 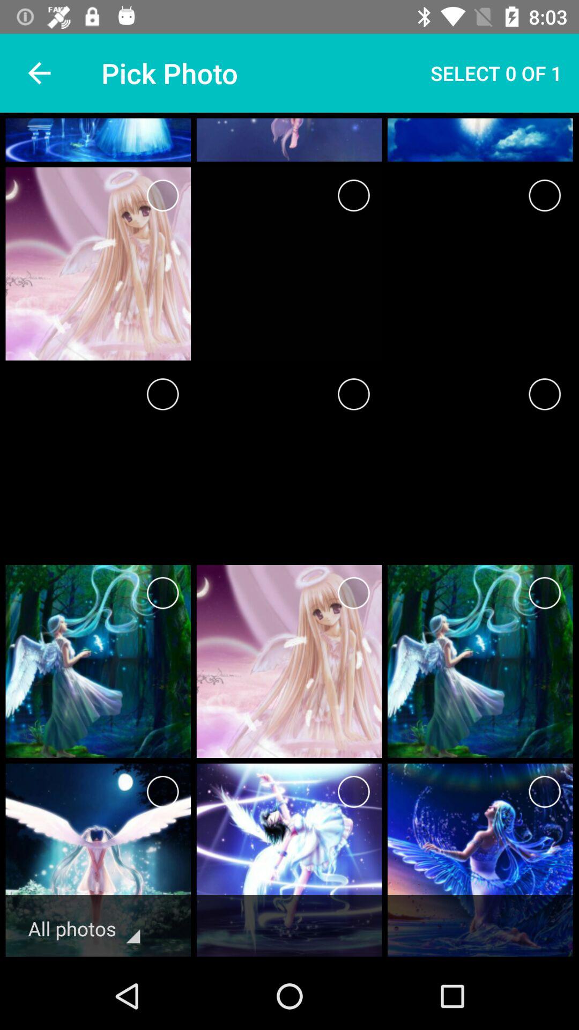 I want to click on choose this icon, so click(x=545, y=195).